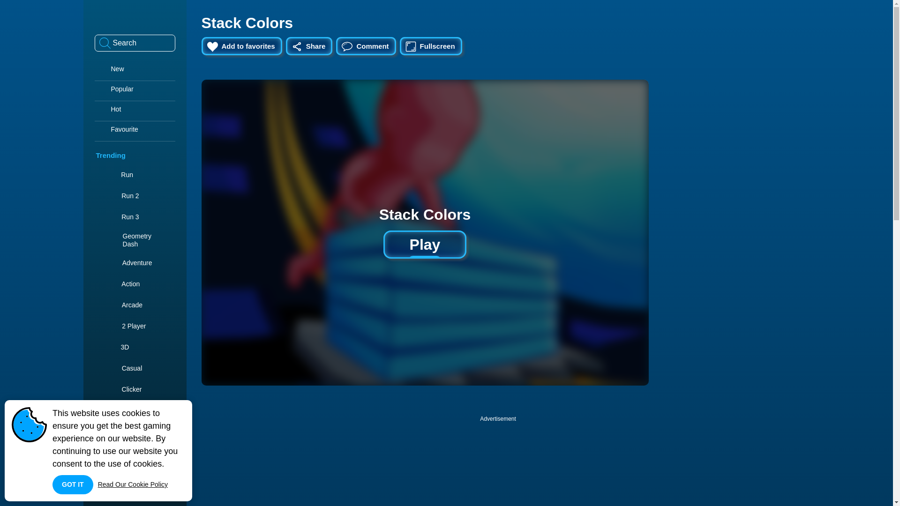  Describe the element at coordinates (120, 174) in the screenshot. I see `Run` at that location.